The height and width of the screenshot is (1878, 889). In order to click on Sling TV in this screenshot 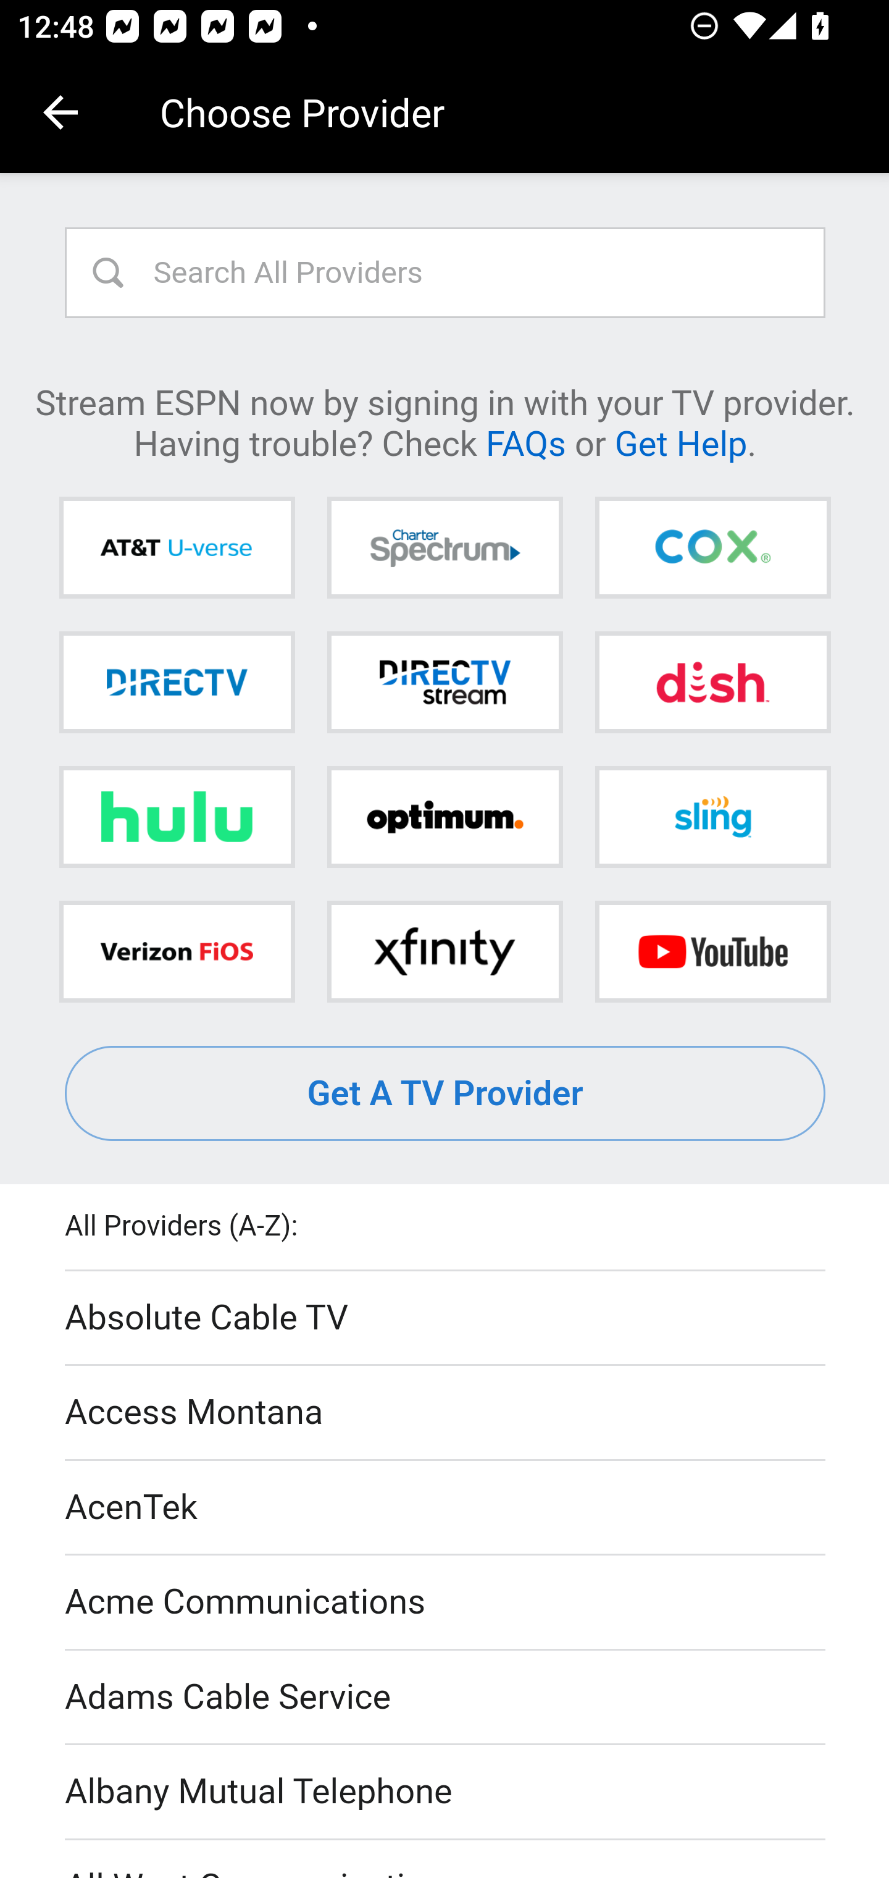, I will do `click(712, 817)`.